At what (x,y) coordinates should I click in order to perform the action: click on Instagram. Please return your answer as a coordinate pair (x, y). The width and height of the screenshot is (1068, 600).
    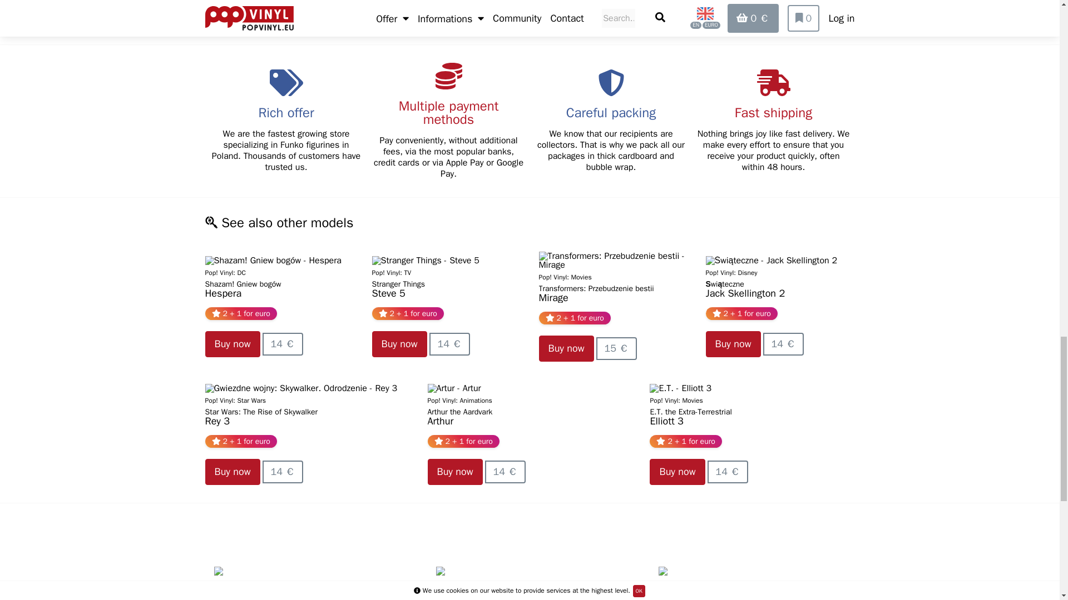
    Looking at the image, I should click on (363, 20).